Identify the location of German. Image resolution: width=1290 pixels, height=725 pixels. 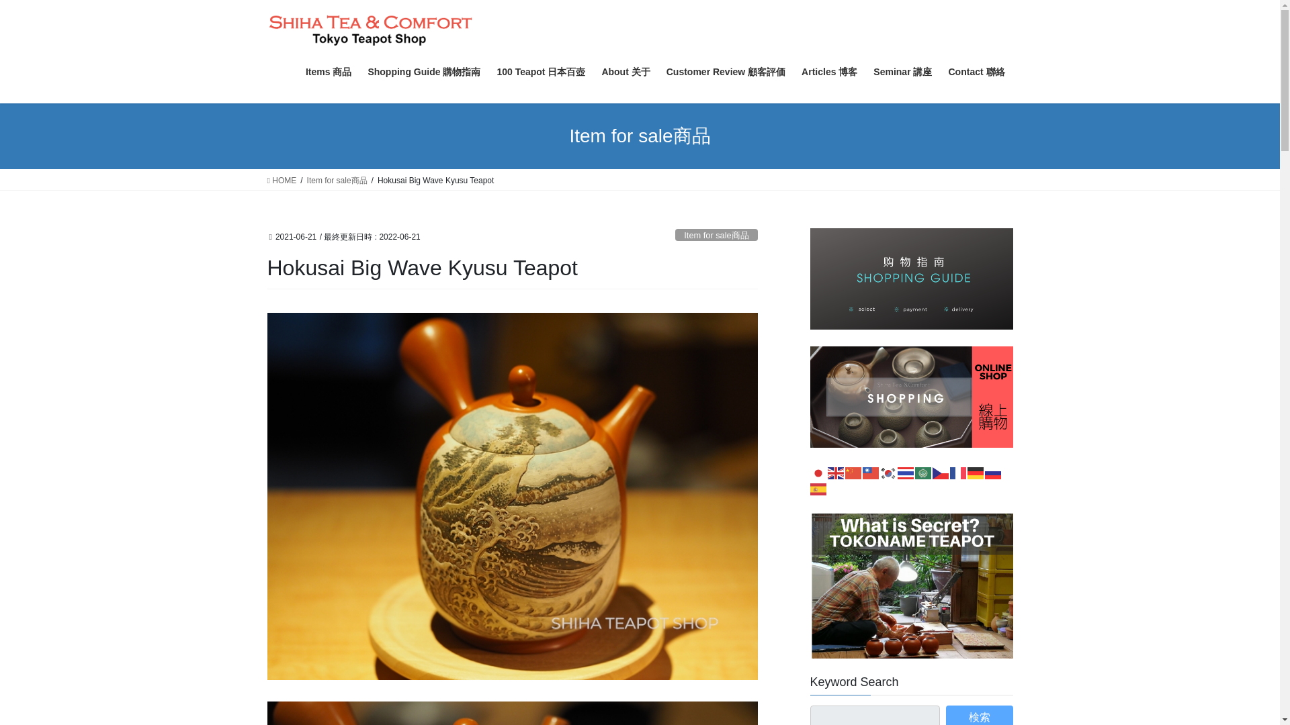
(976, 472).